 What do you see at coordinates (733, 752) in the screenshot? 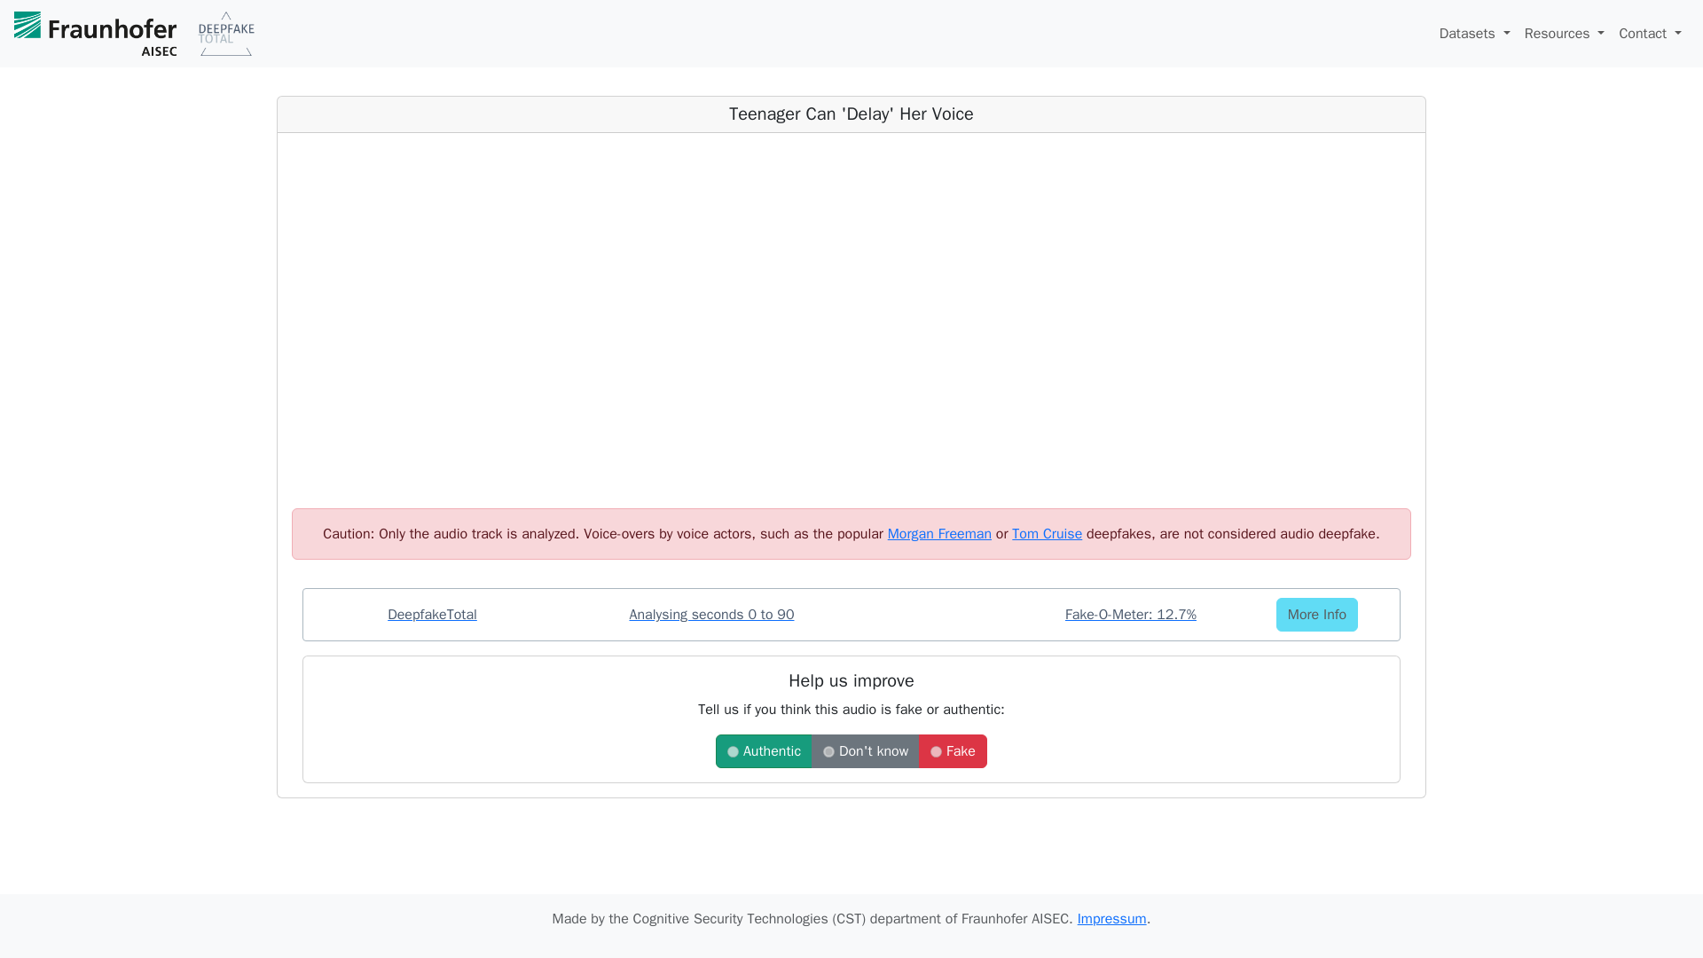
I see `on` at bounding box center [733, 752].